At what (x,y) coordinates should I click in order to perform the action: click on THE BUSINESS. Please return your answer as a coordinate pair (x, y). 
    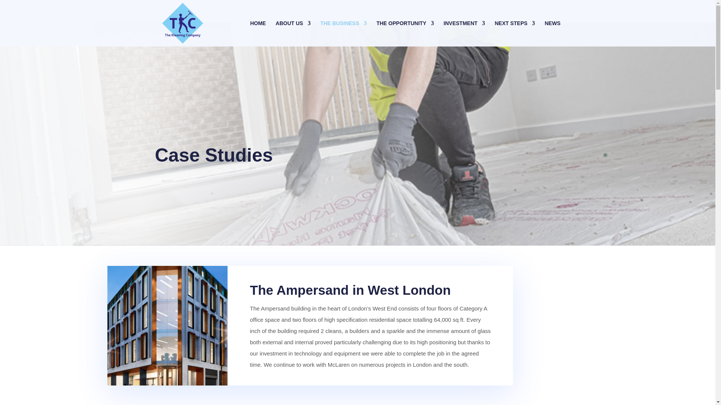
    Looking at the image, I should click on (343, 32).